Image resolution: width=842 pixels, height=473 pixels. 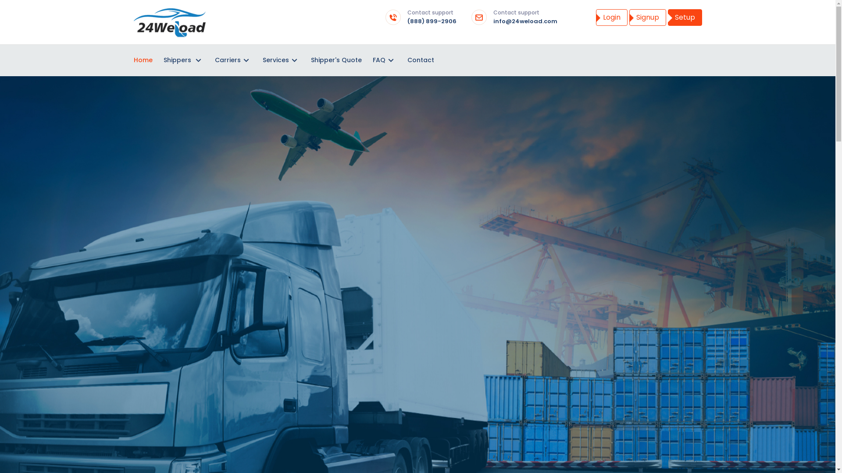 I want to click on Contact, so click(x=420, y=60).